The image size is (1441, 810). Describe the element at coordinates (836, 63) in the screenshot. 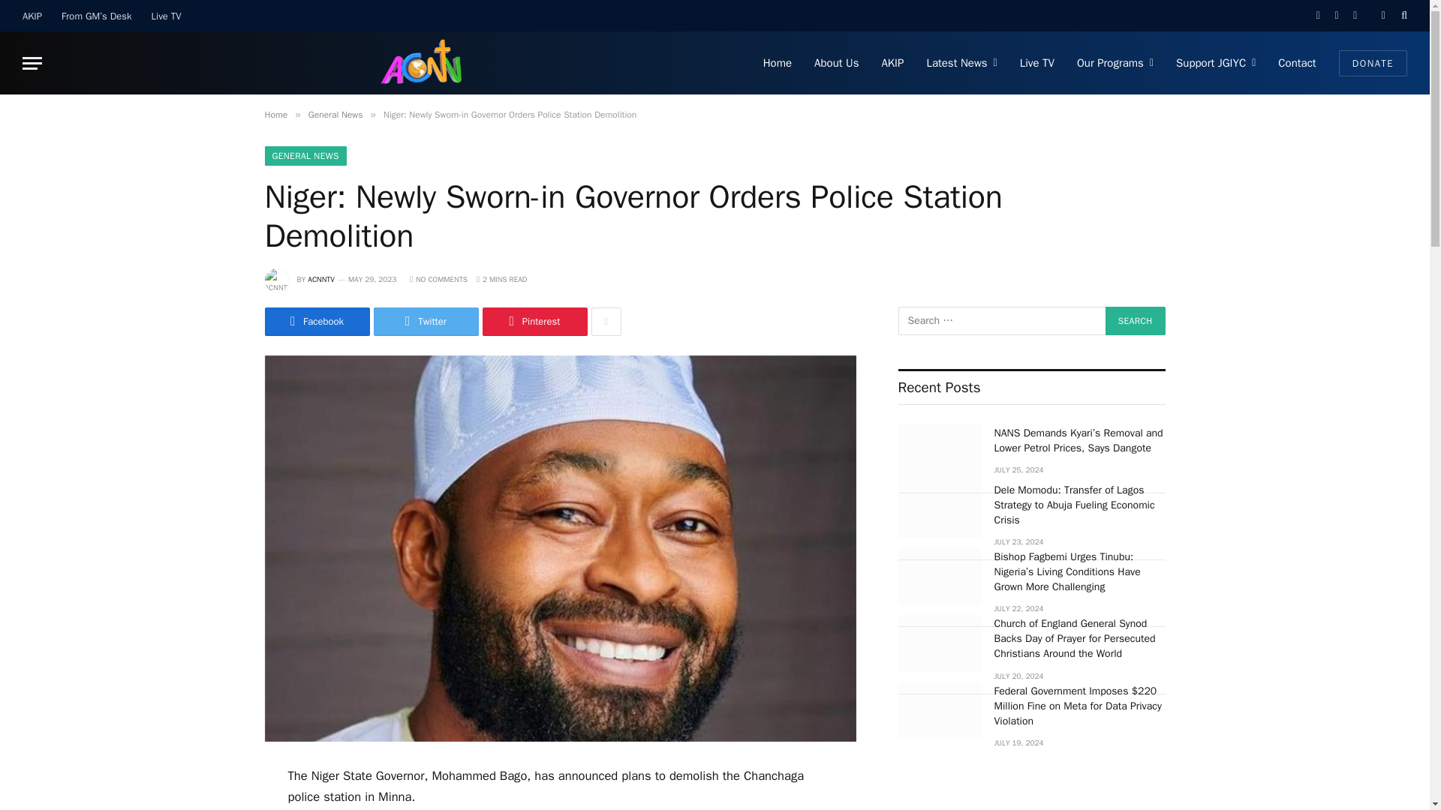

I see `About Us` at that location.